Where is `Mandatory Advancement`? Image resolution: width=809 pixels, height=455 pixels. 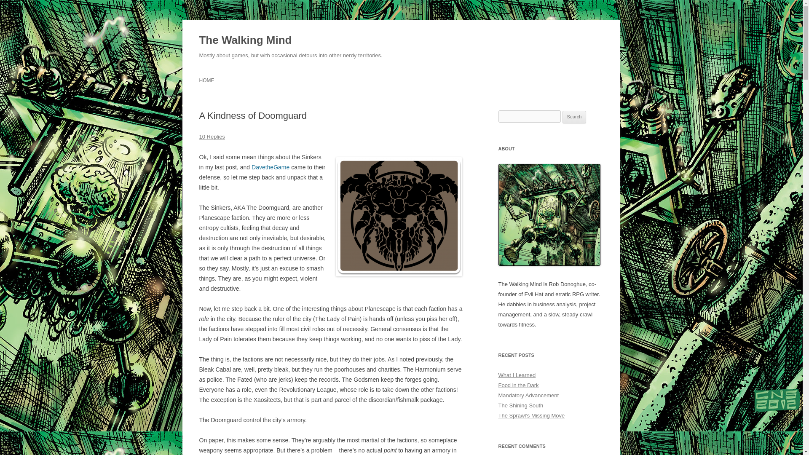
Mandatory Advancement is located at coordinates (528, 395).